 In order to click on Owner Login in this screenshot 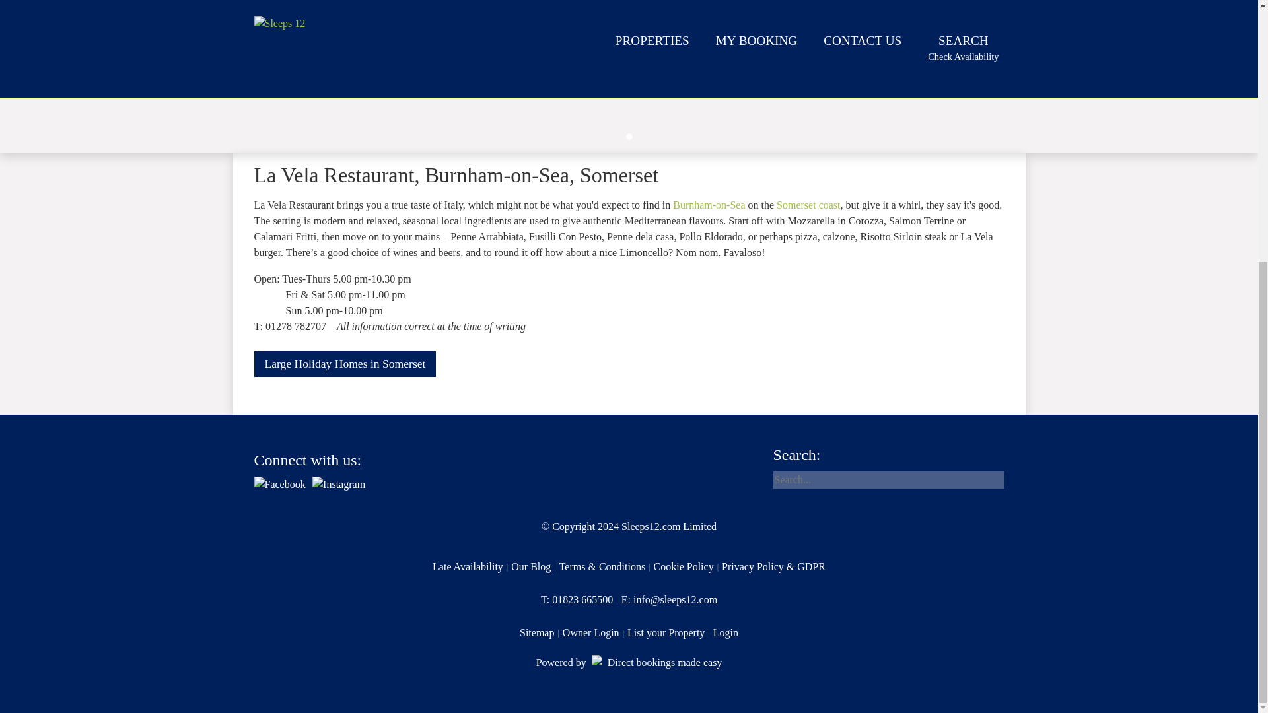, I will do `click(345, 364)`.